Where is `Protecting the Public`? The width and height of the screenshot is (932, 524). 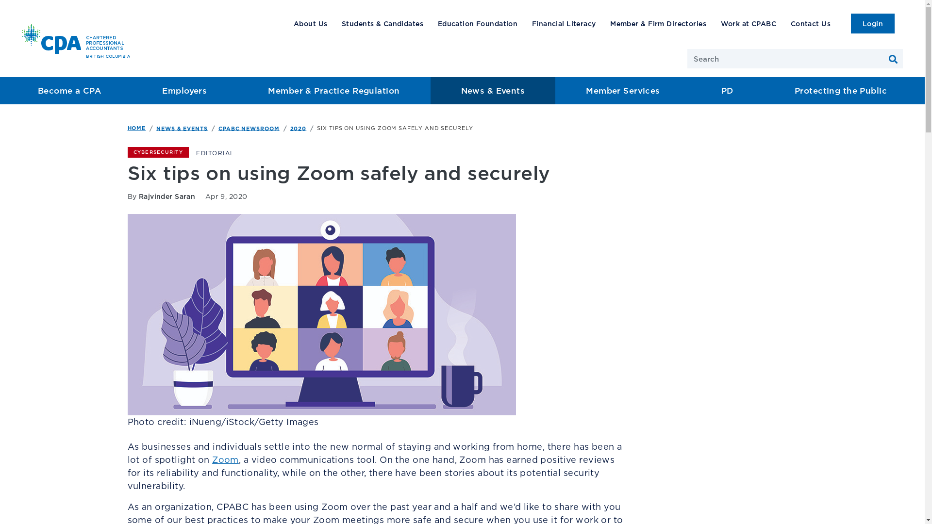
Protecting the Public is located at coordinates (841, 91).